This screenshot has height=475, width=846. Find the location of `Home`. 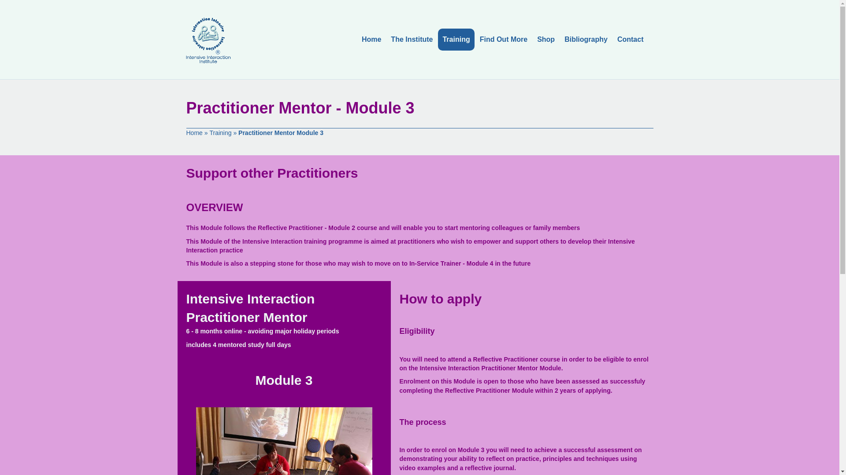

Home is located at coordinates (371, 39).